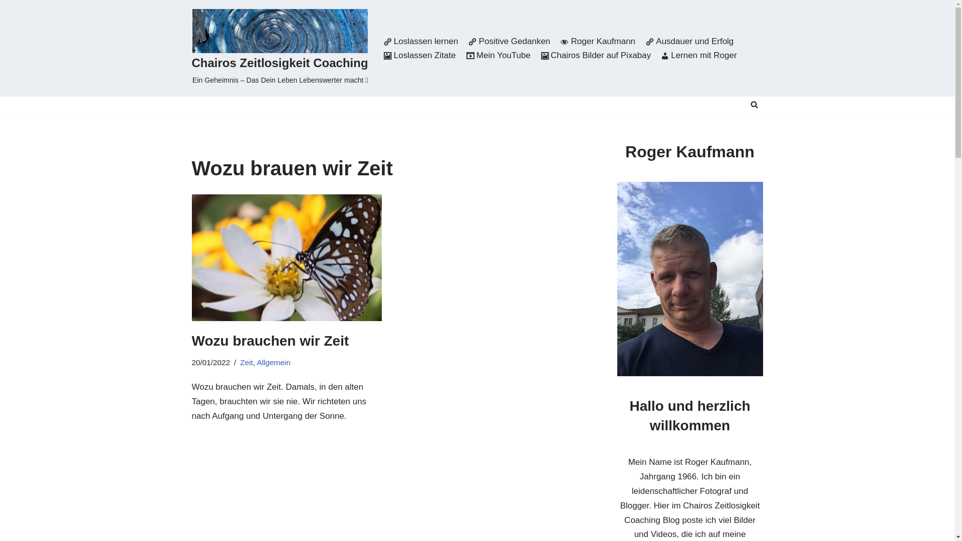  Describe the element at coordinates (498, 55) in the screenshot. I see `Mein YouTube` at that location.